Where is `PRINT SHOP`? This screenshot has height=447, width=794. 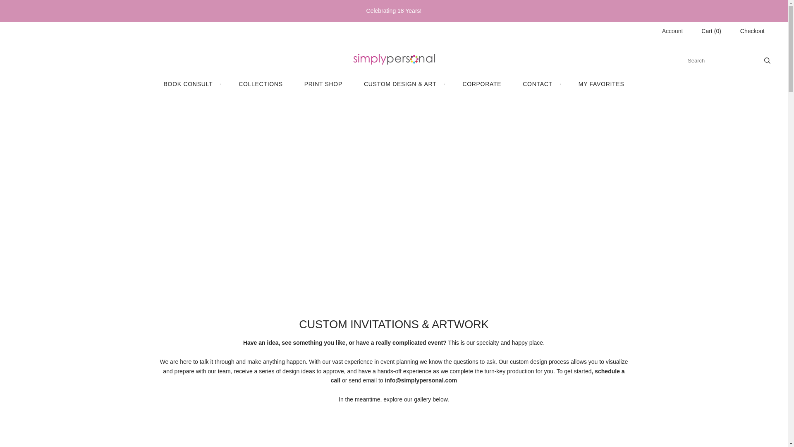 PRINT SHOP is located at coordinates (323, 84).